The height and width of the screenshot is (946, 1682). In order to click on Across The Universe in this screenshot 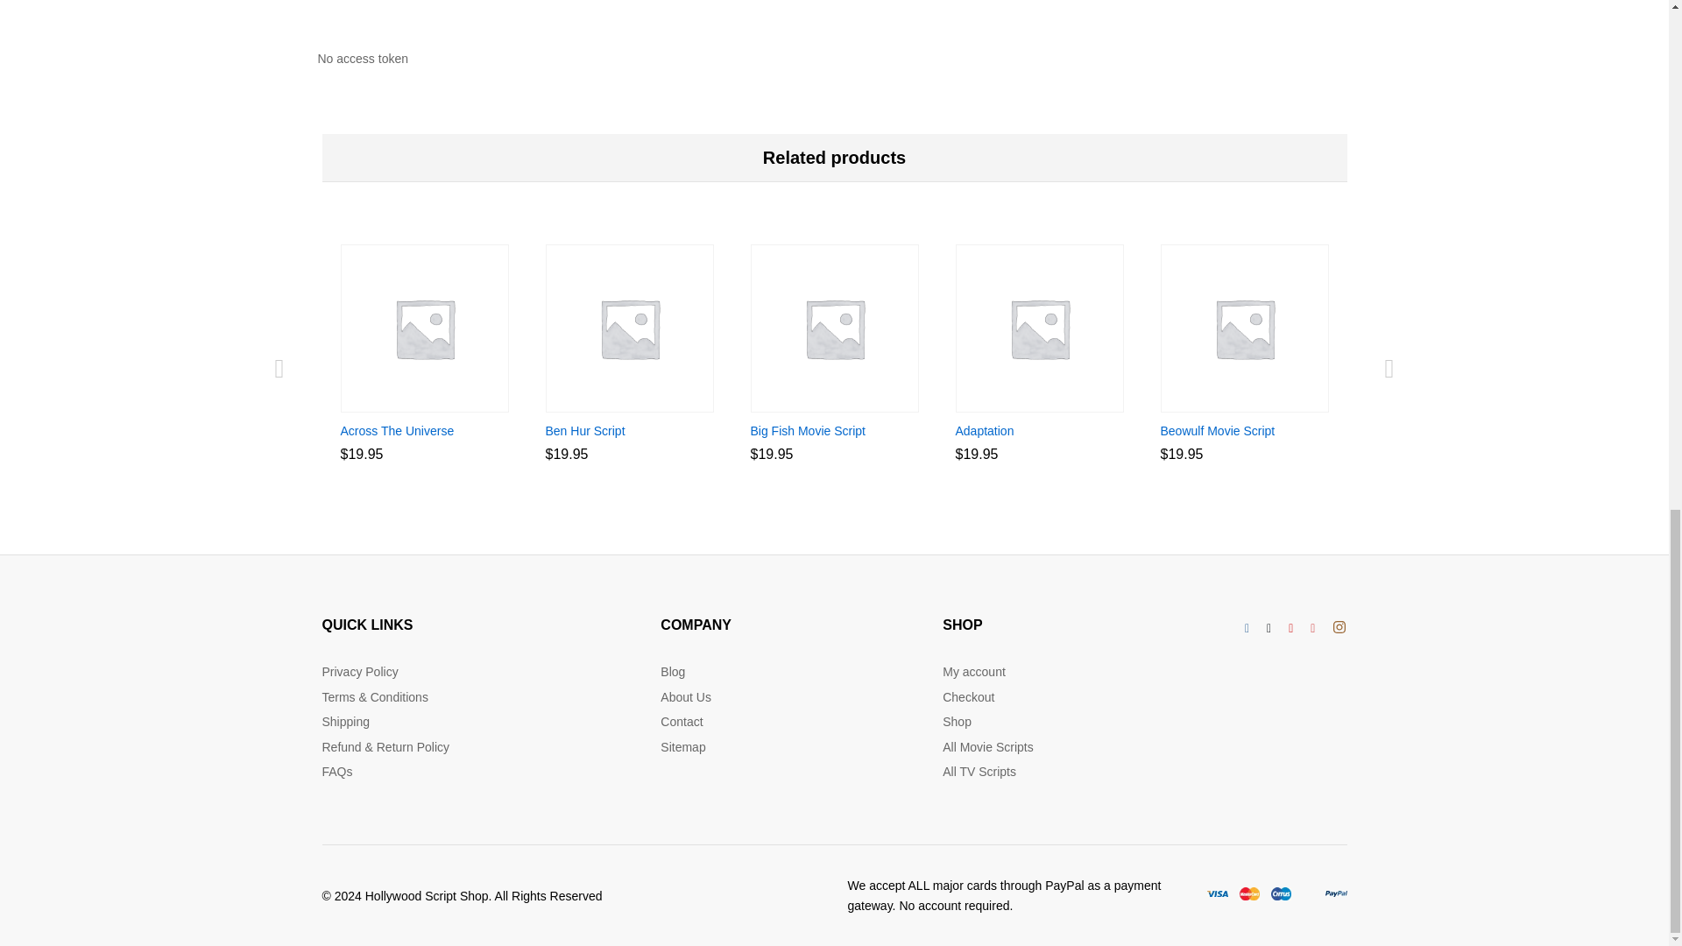, I will do `click(396, 431)`.